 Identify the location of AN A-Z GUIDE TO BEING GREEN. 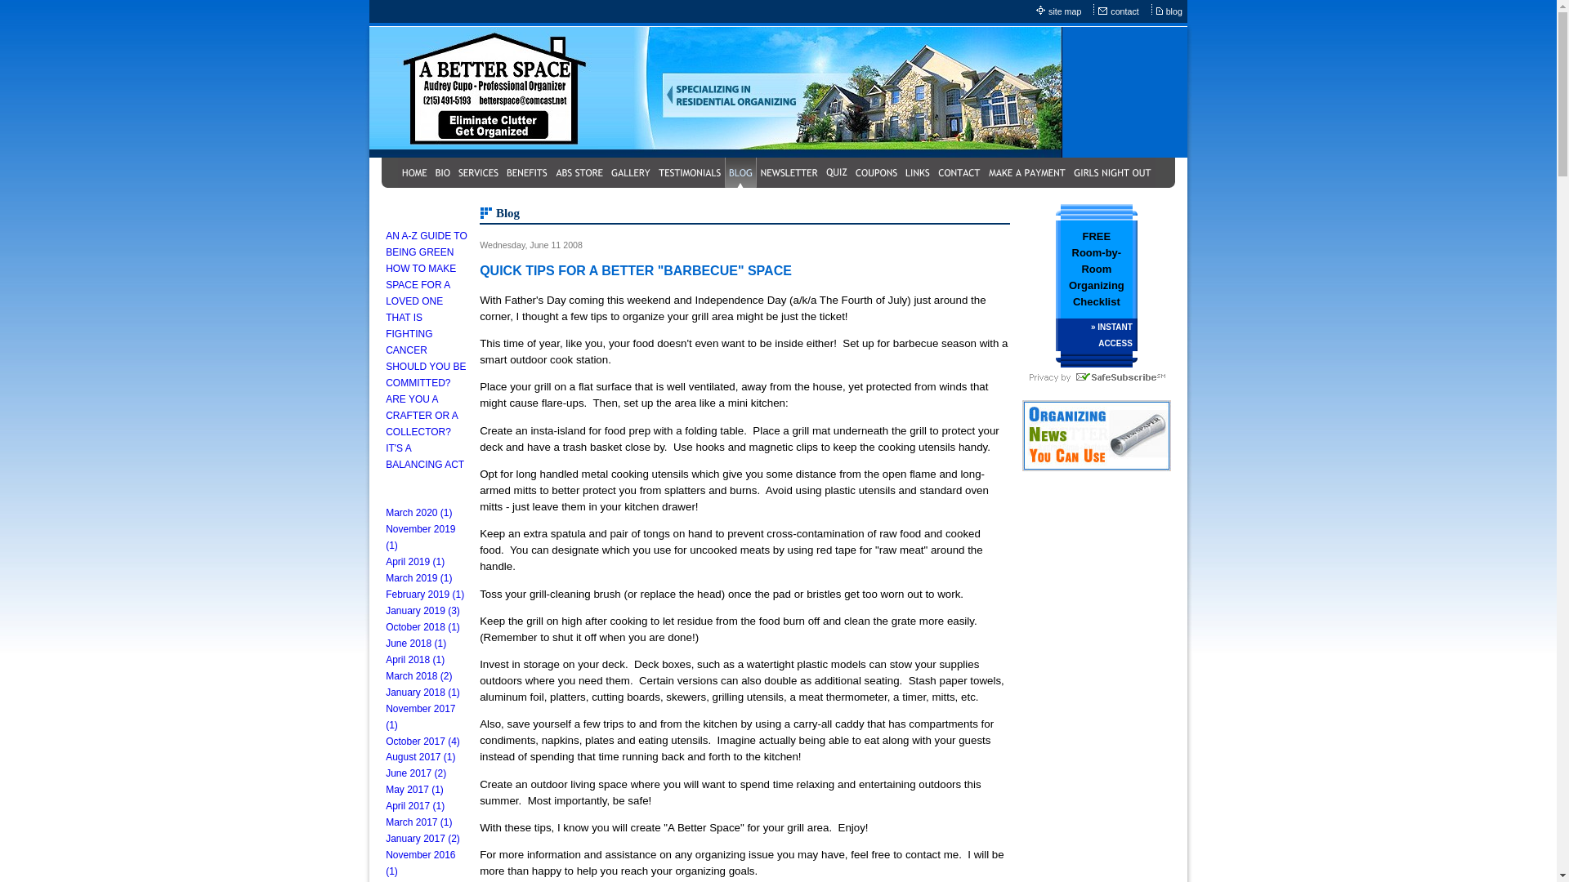
(427, 243).